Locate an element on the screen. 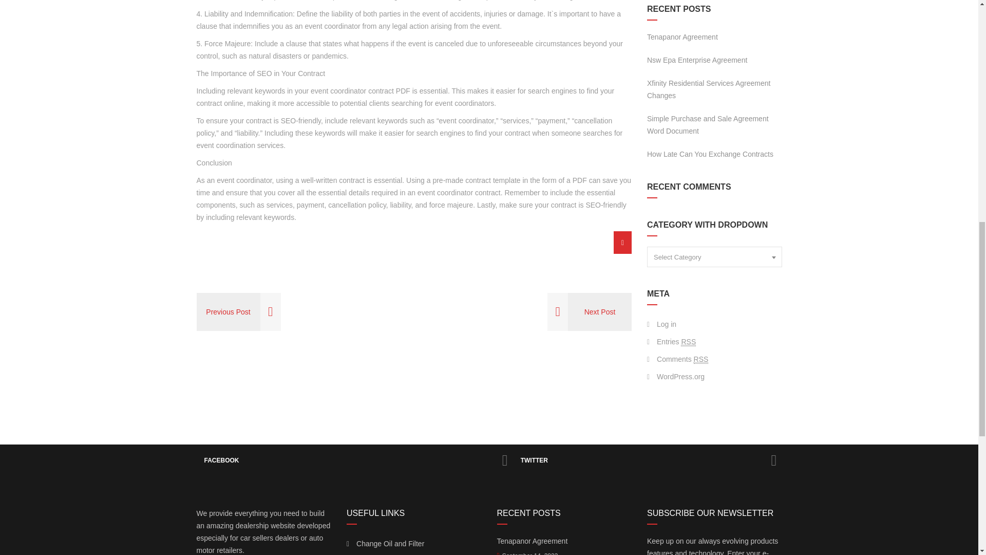 This screenshot has height=555, width=986. Really Simple Syndication is located at coordinates (701, 360).